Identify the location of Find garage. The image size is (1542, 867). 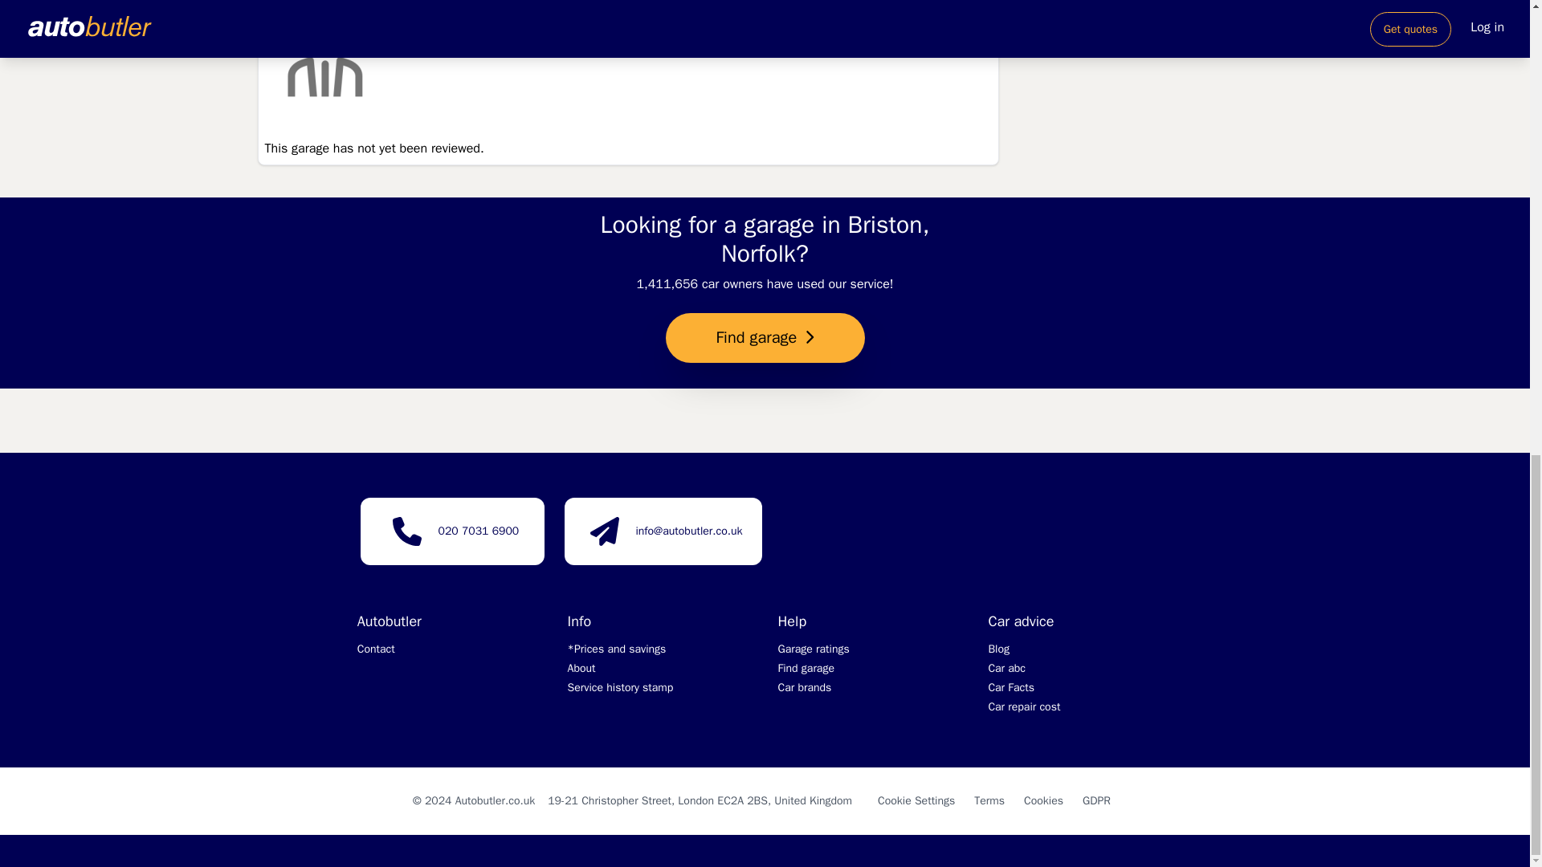
(805, 668).